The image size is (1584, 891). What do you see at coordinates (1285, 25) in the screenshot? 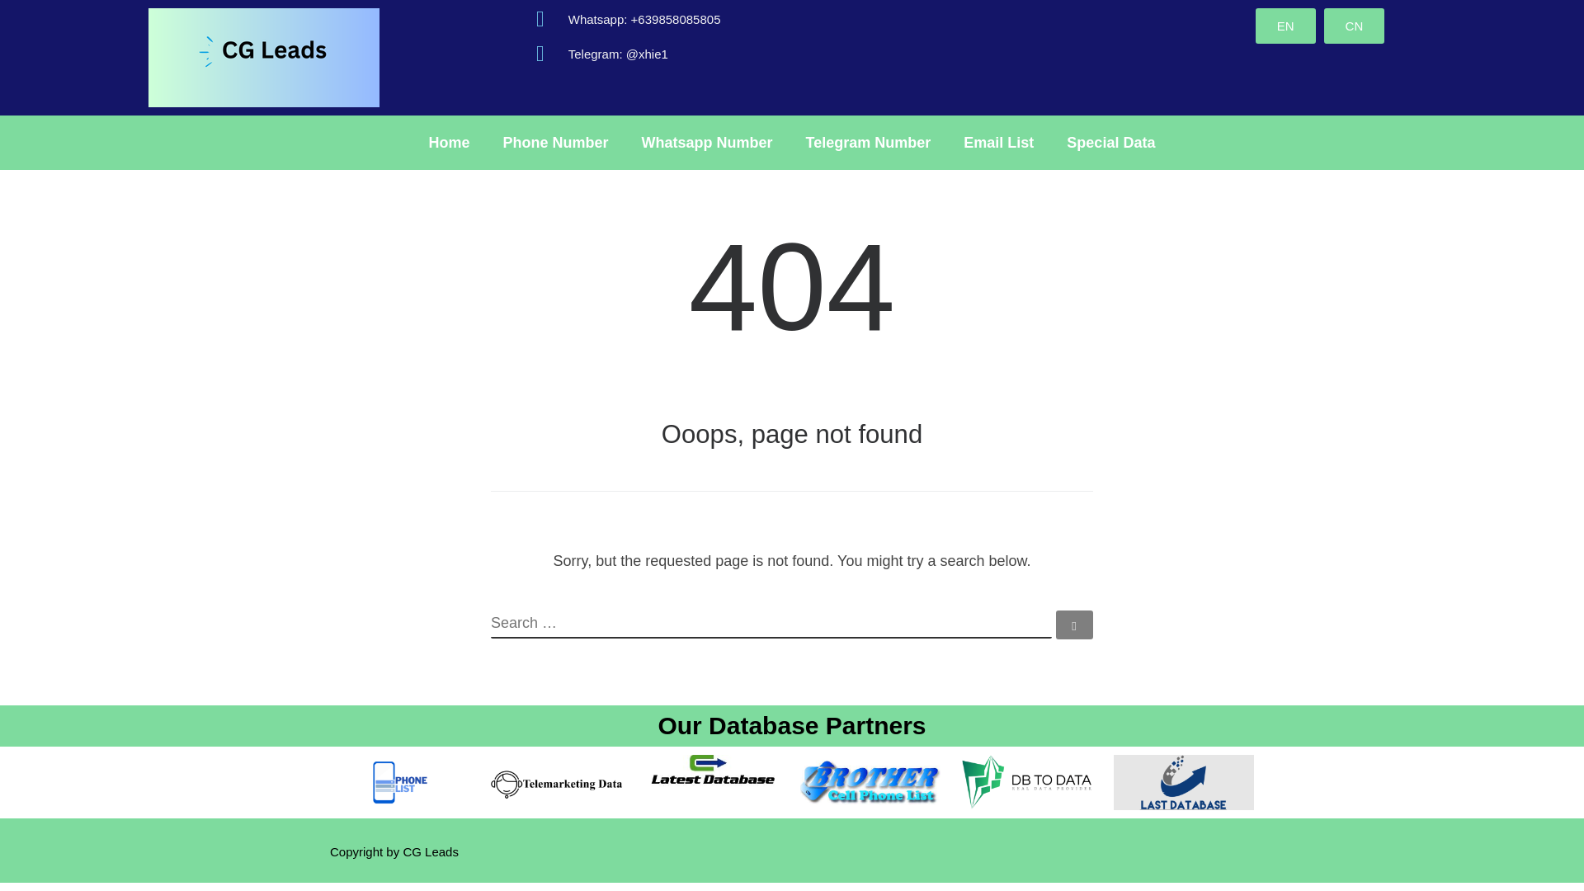
I see `EN` at bounding box center [1285, 25].